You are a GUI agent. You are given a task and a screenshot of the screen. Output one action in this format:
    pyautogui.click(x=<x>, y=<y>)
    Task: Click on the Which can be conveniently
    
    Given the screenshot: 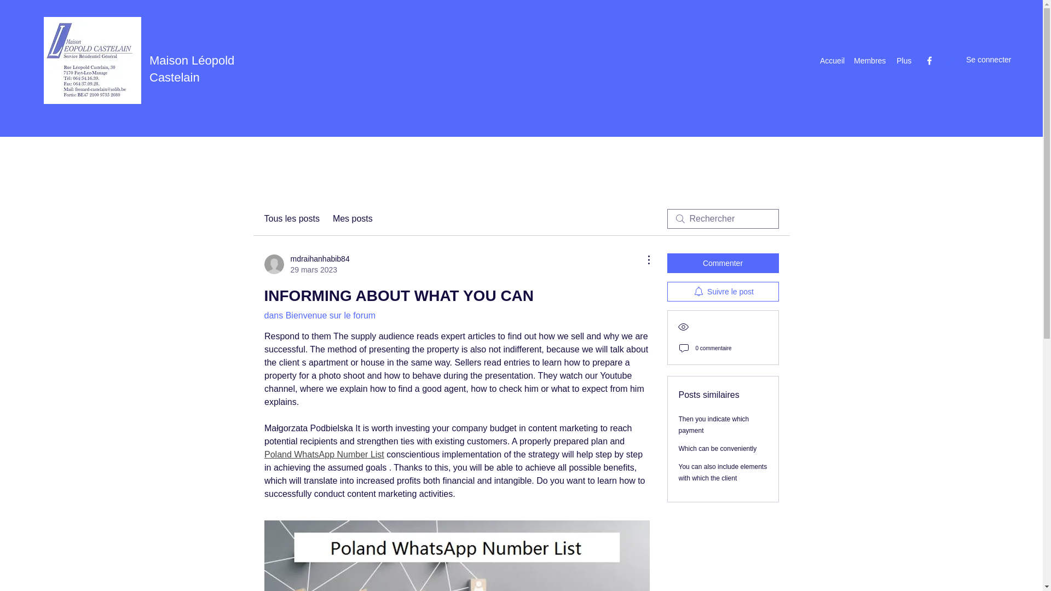 What is the action you would take?
    pyautogui.click(x=718, y=449)
    